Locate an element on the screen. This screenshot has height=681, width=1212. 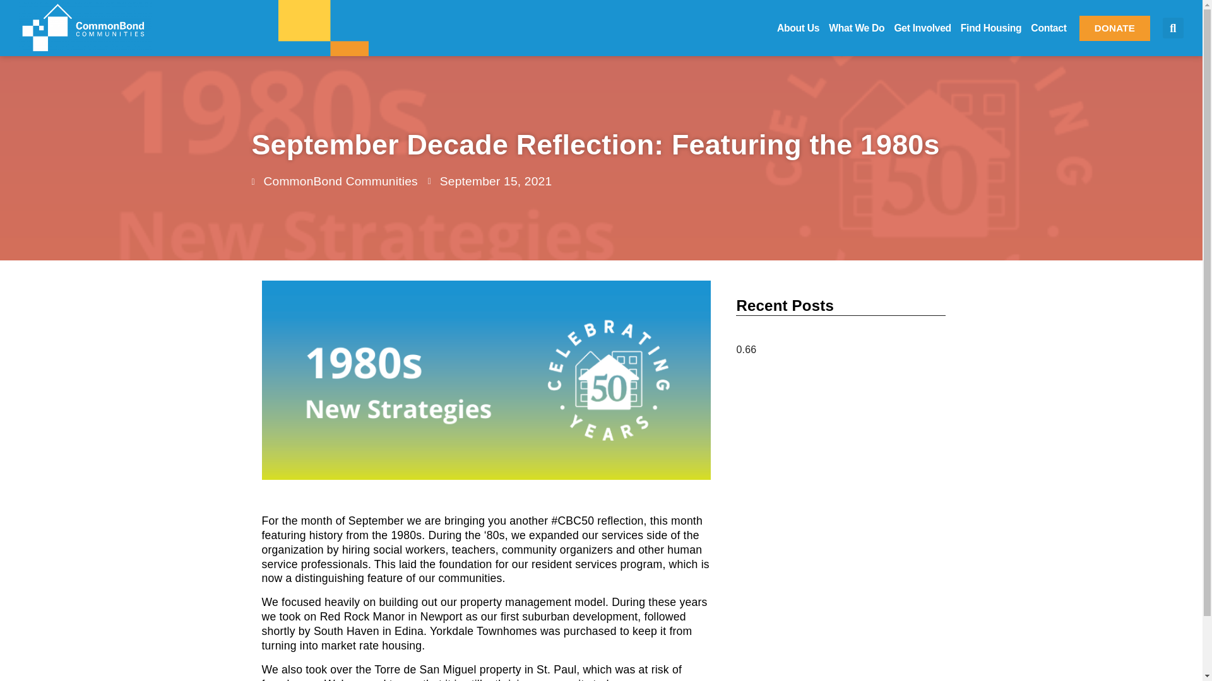
Contact is located at coordinates (1049, 28).